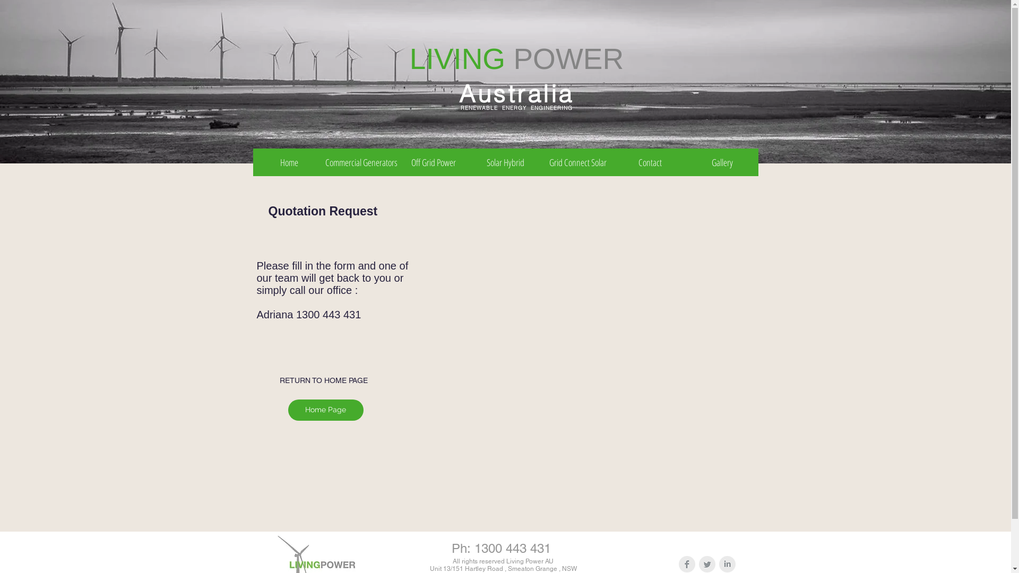 This screenshot has width=1019, height=573. I want to click on Home, so click(289, 162).